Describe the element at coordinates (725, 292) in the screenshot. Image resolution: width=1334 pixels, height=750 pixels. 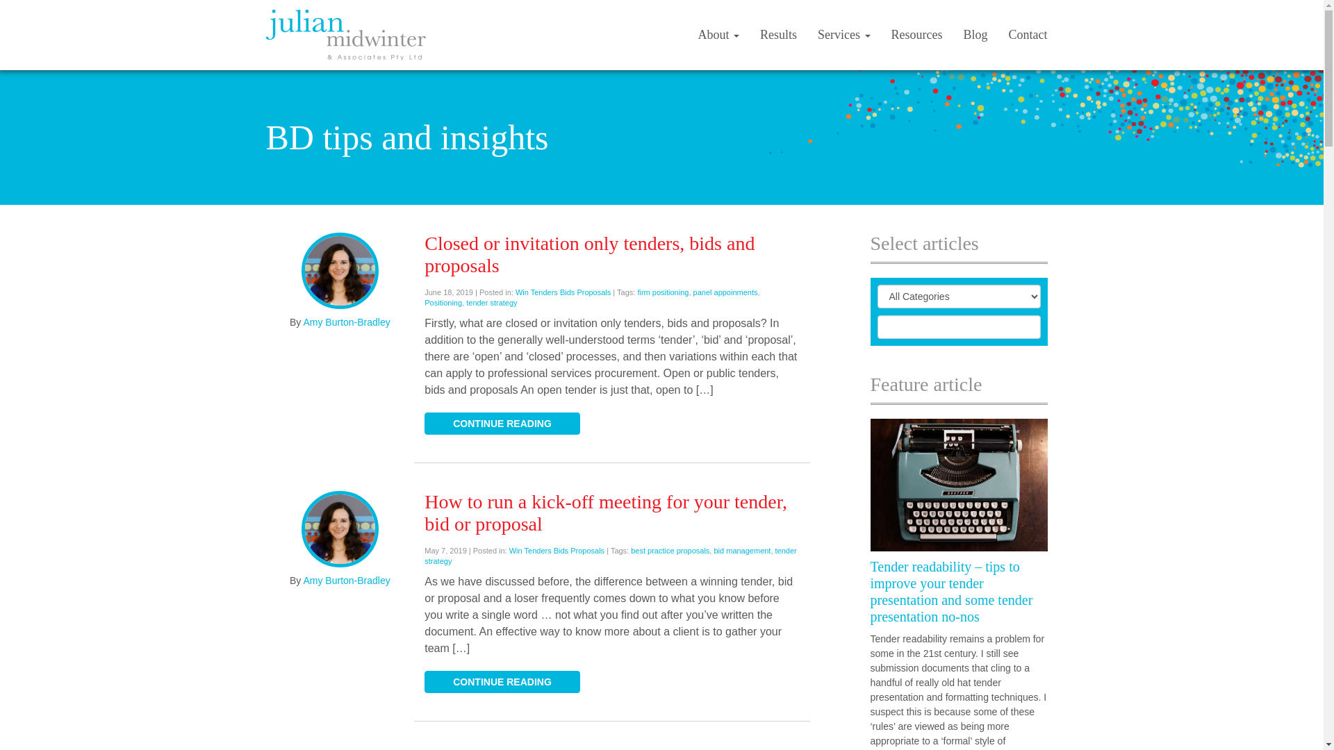
I see `panel appoinments` at that location.